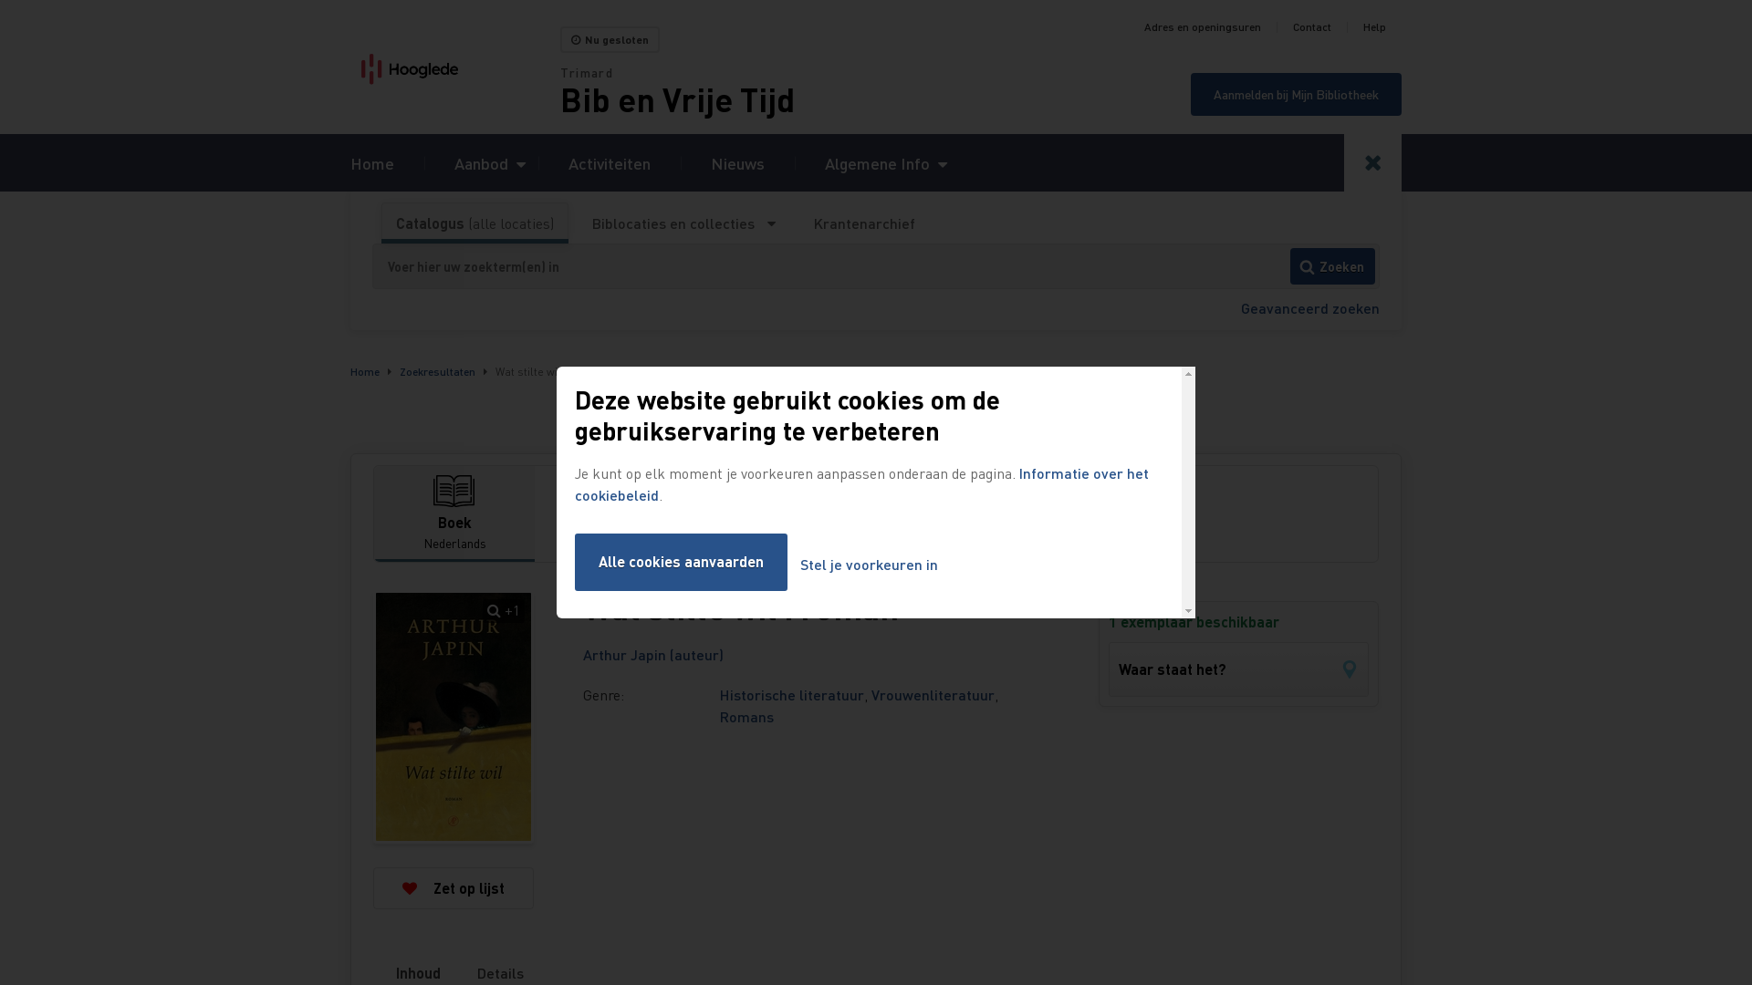 The width and height of the screenshot is (1752, 985). Describe the element at coordinates (372, 162) in the screenshot. I see `Home` at that location.